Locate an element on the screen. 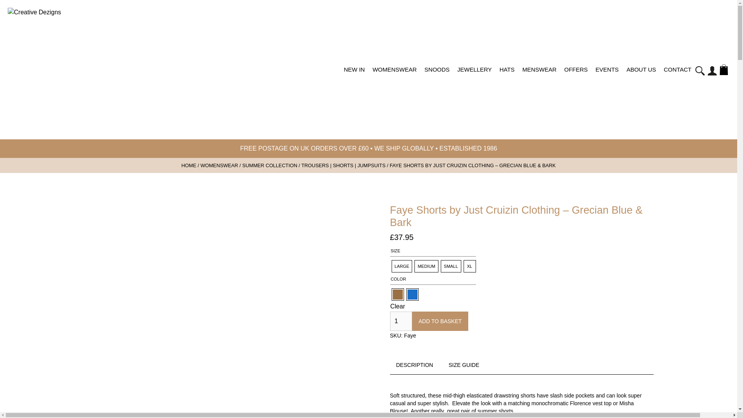 Image resolution: width=743 pixels, height=418 pixels. 1 is located at coordinates (401, 321).